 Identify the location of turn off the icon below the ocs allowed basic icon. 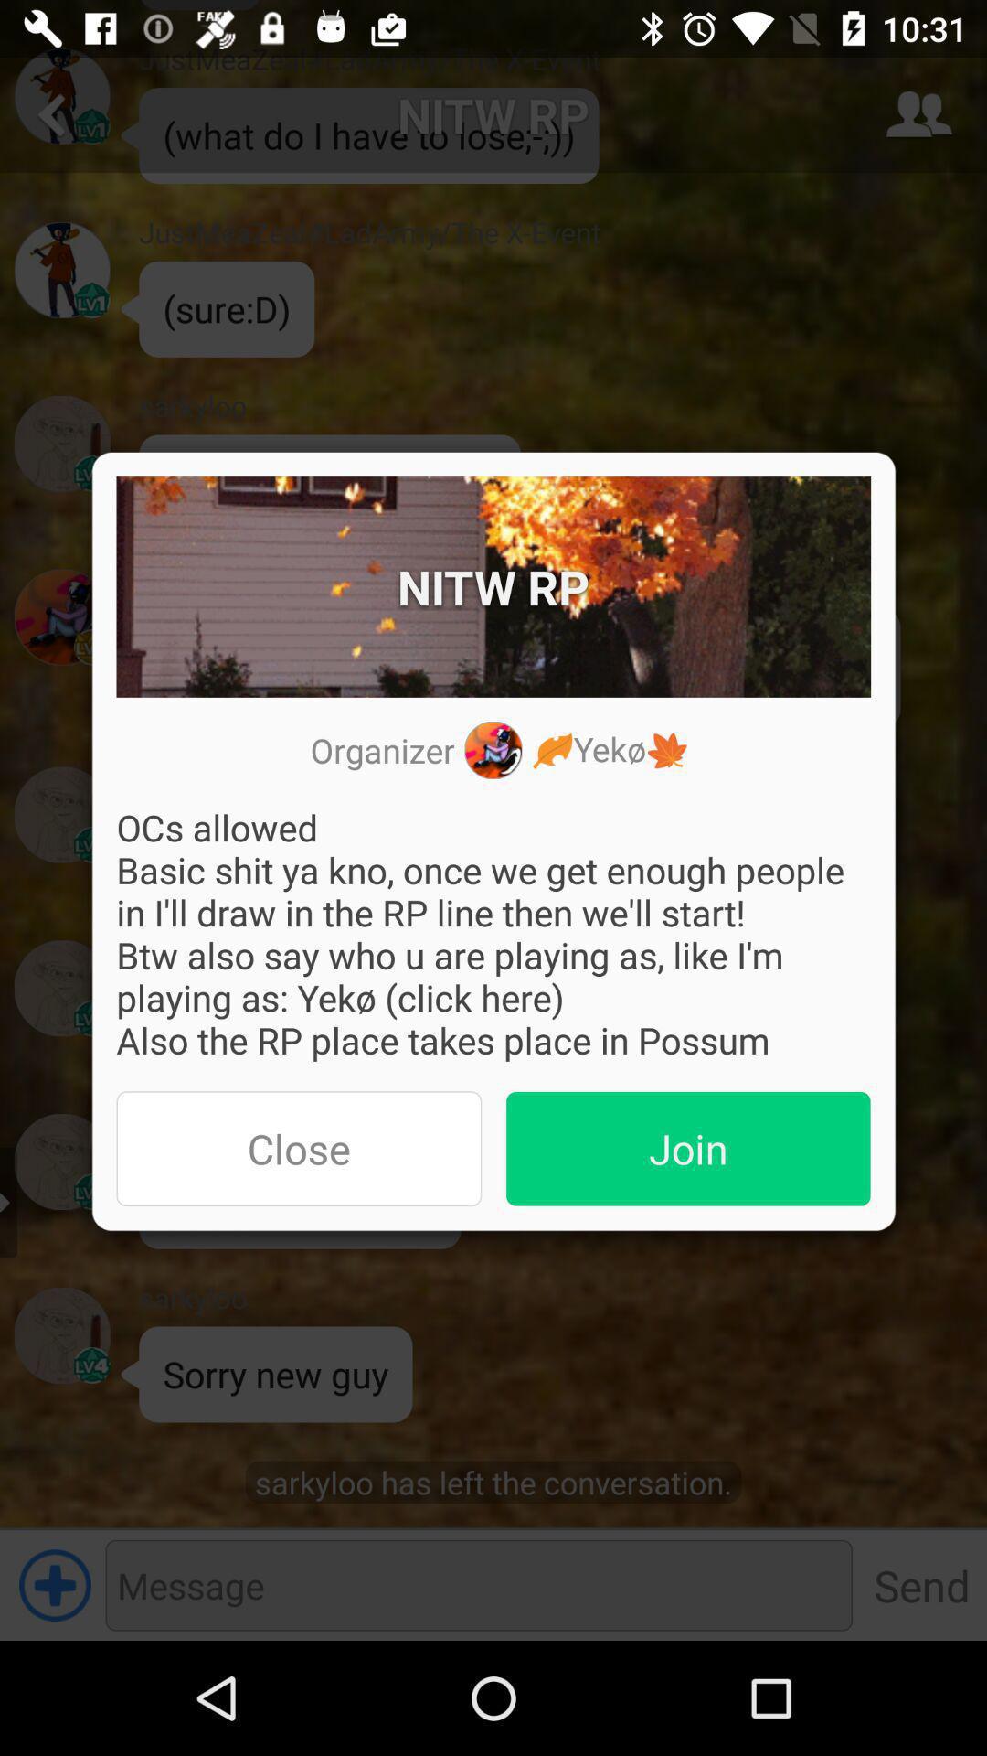
(688, 1149).